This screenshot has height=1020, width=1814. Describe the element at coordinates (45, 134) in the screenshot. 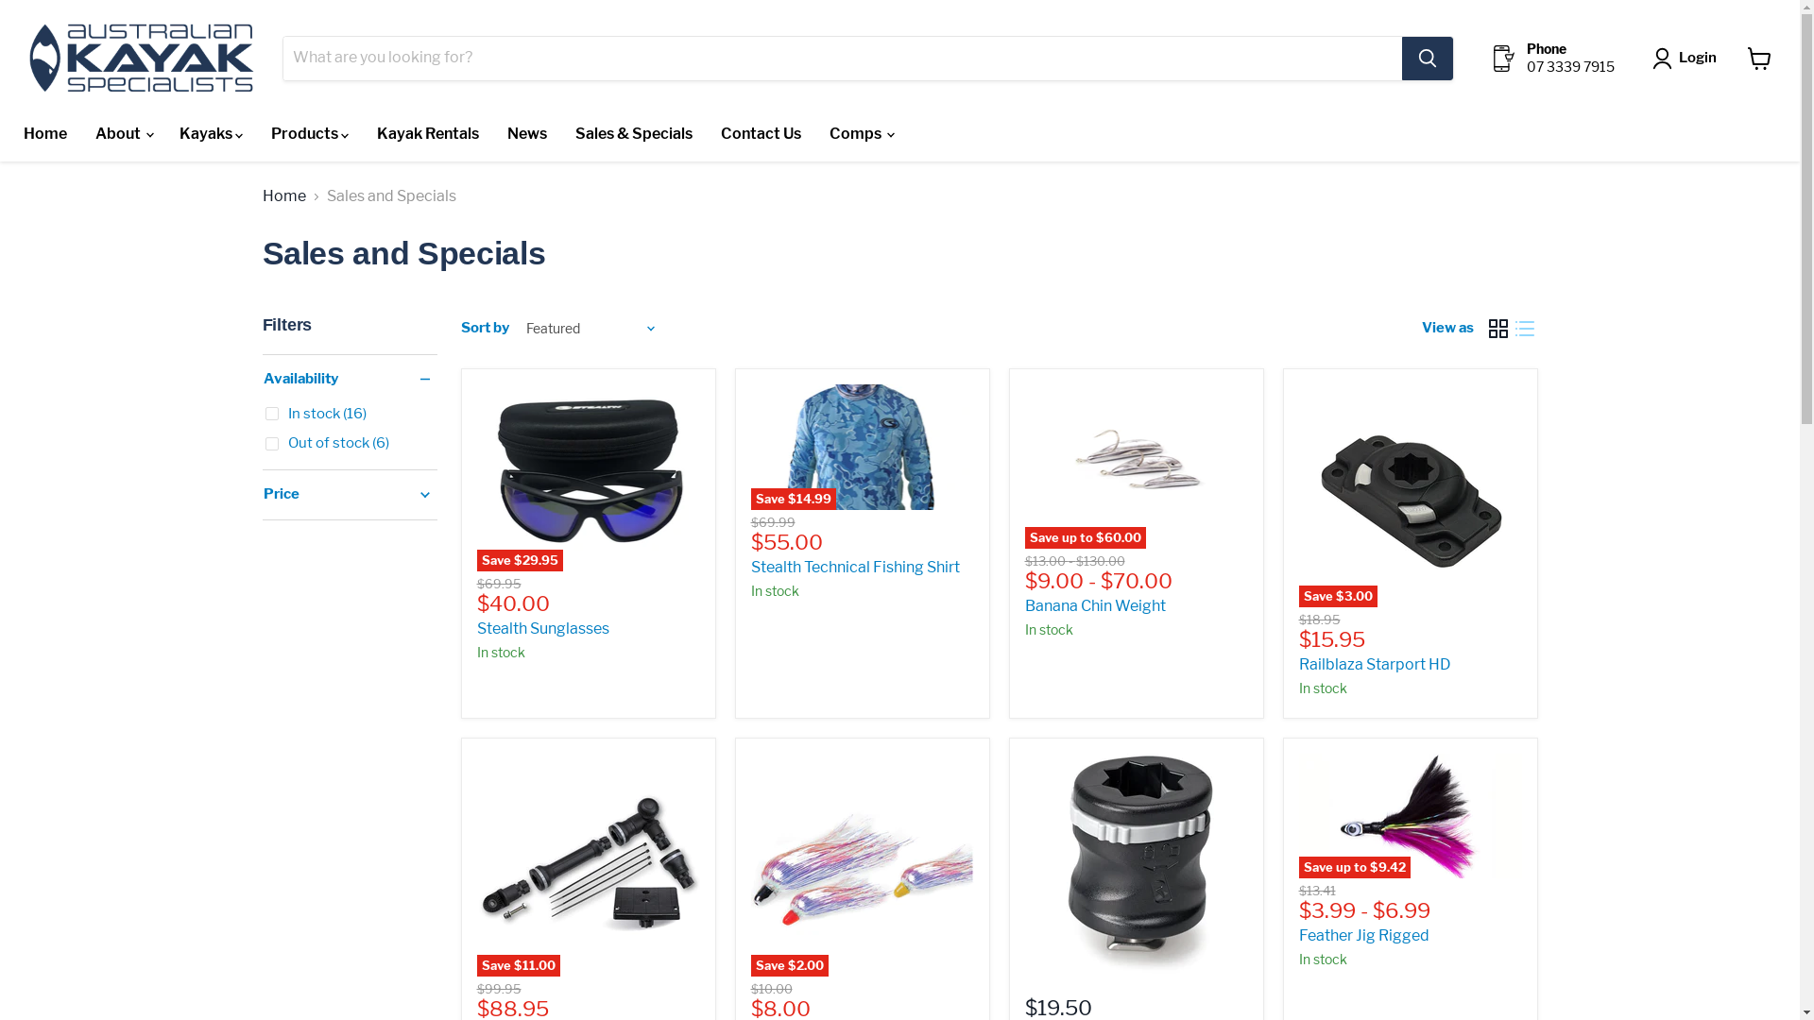

I see `Home` at that location.